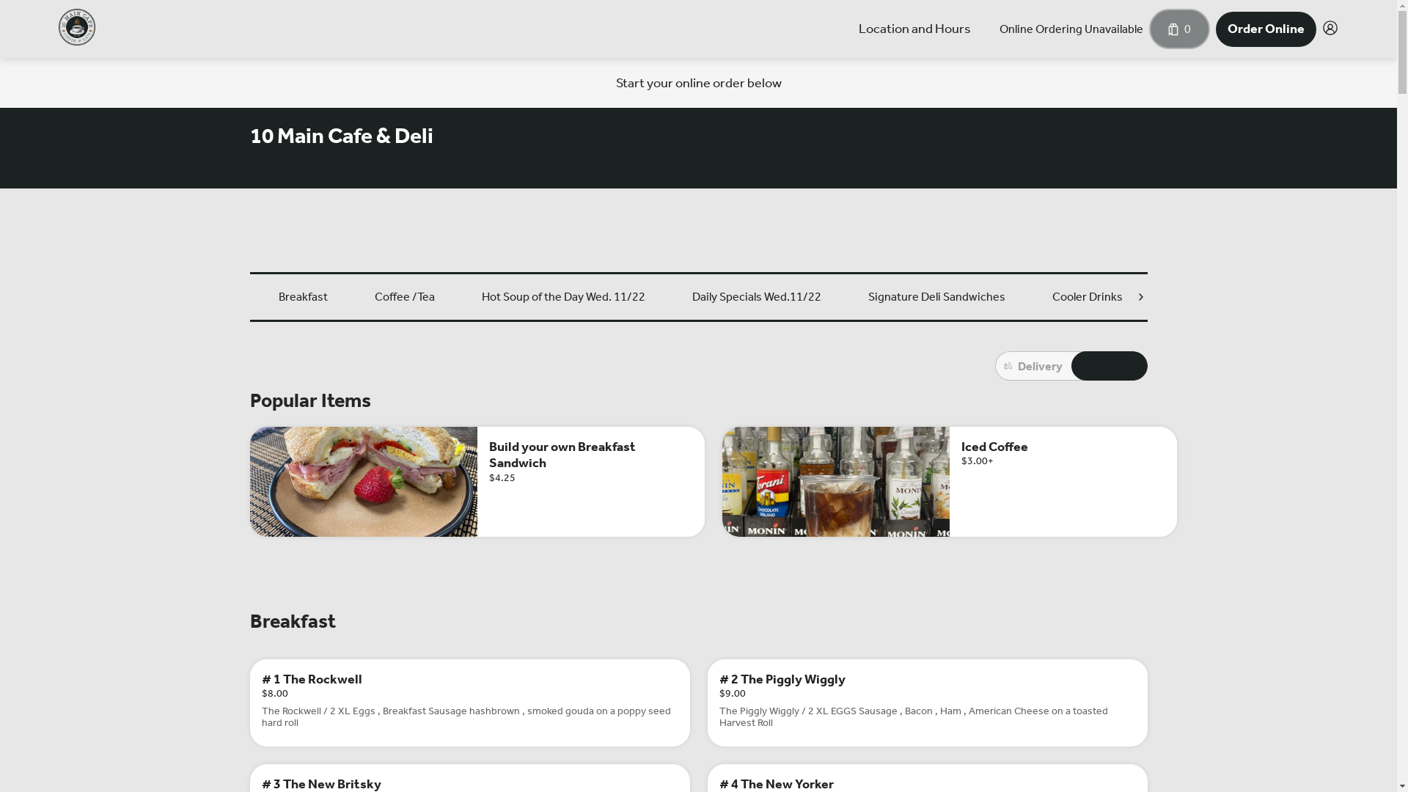  Describe the element at coordinates (1109, 366) in the screenshot. I see `Pickup` at that location.